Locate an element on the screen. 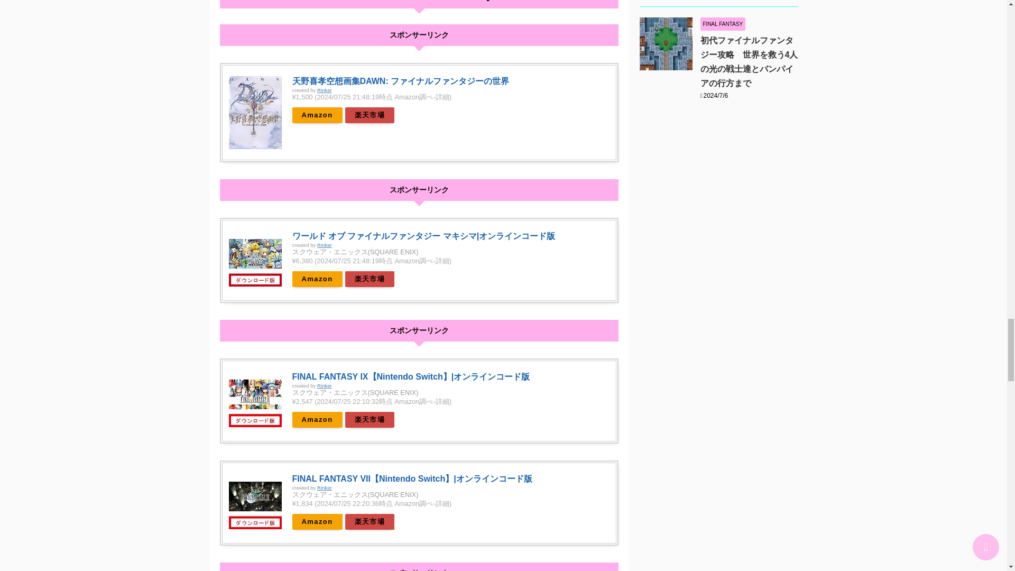  Amazon is located at coordinates (317, 279).